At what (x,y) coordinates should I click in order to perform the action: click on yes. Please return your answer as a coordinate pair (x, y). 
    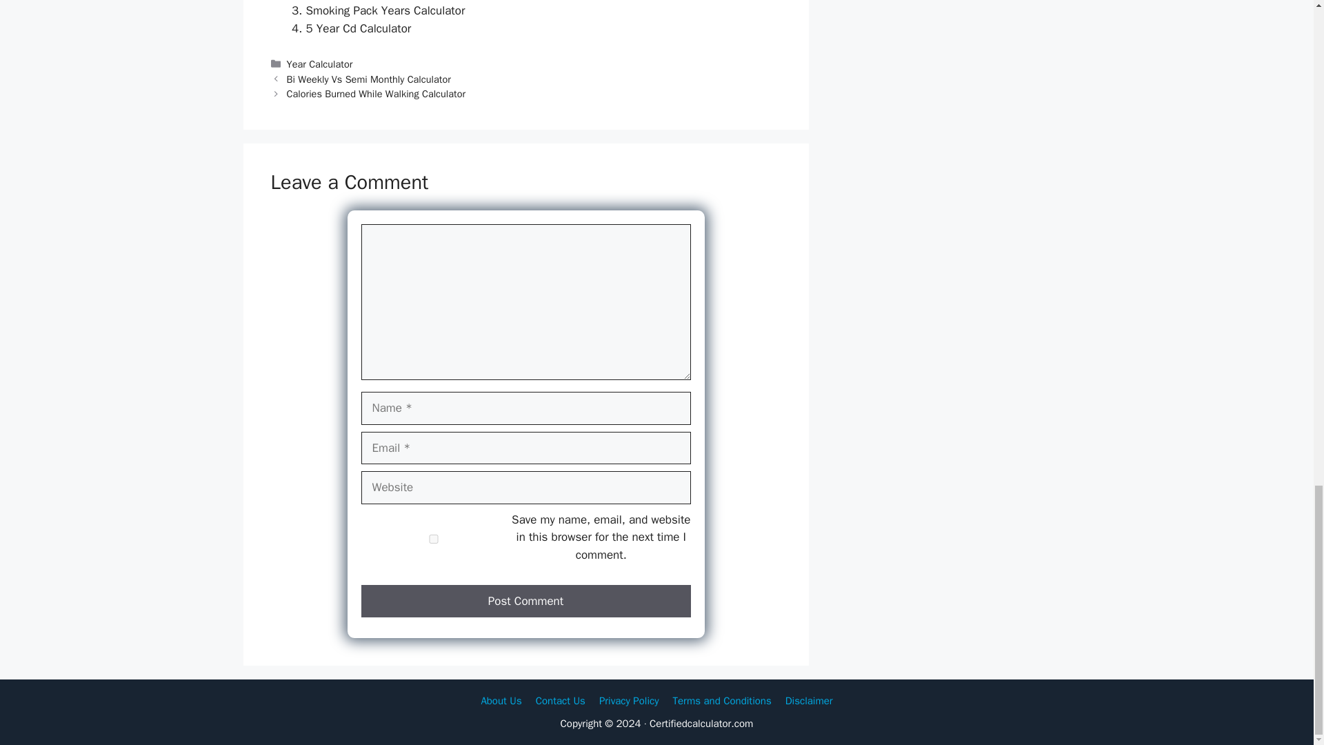
    Looking at the image, I should click on (433, 539).